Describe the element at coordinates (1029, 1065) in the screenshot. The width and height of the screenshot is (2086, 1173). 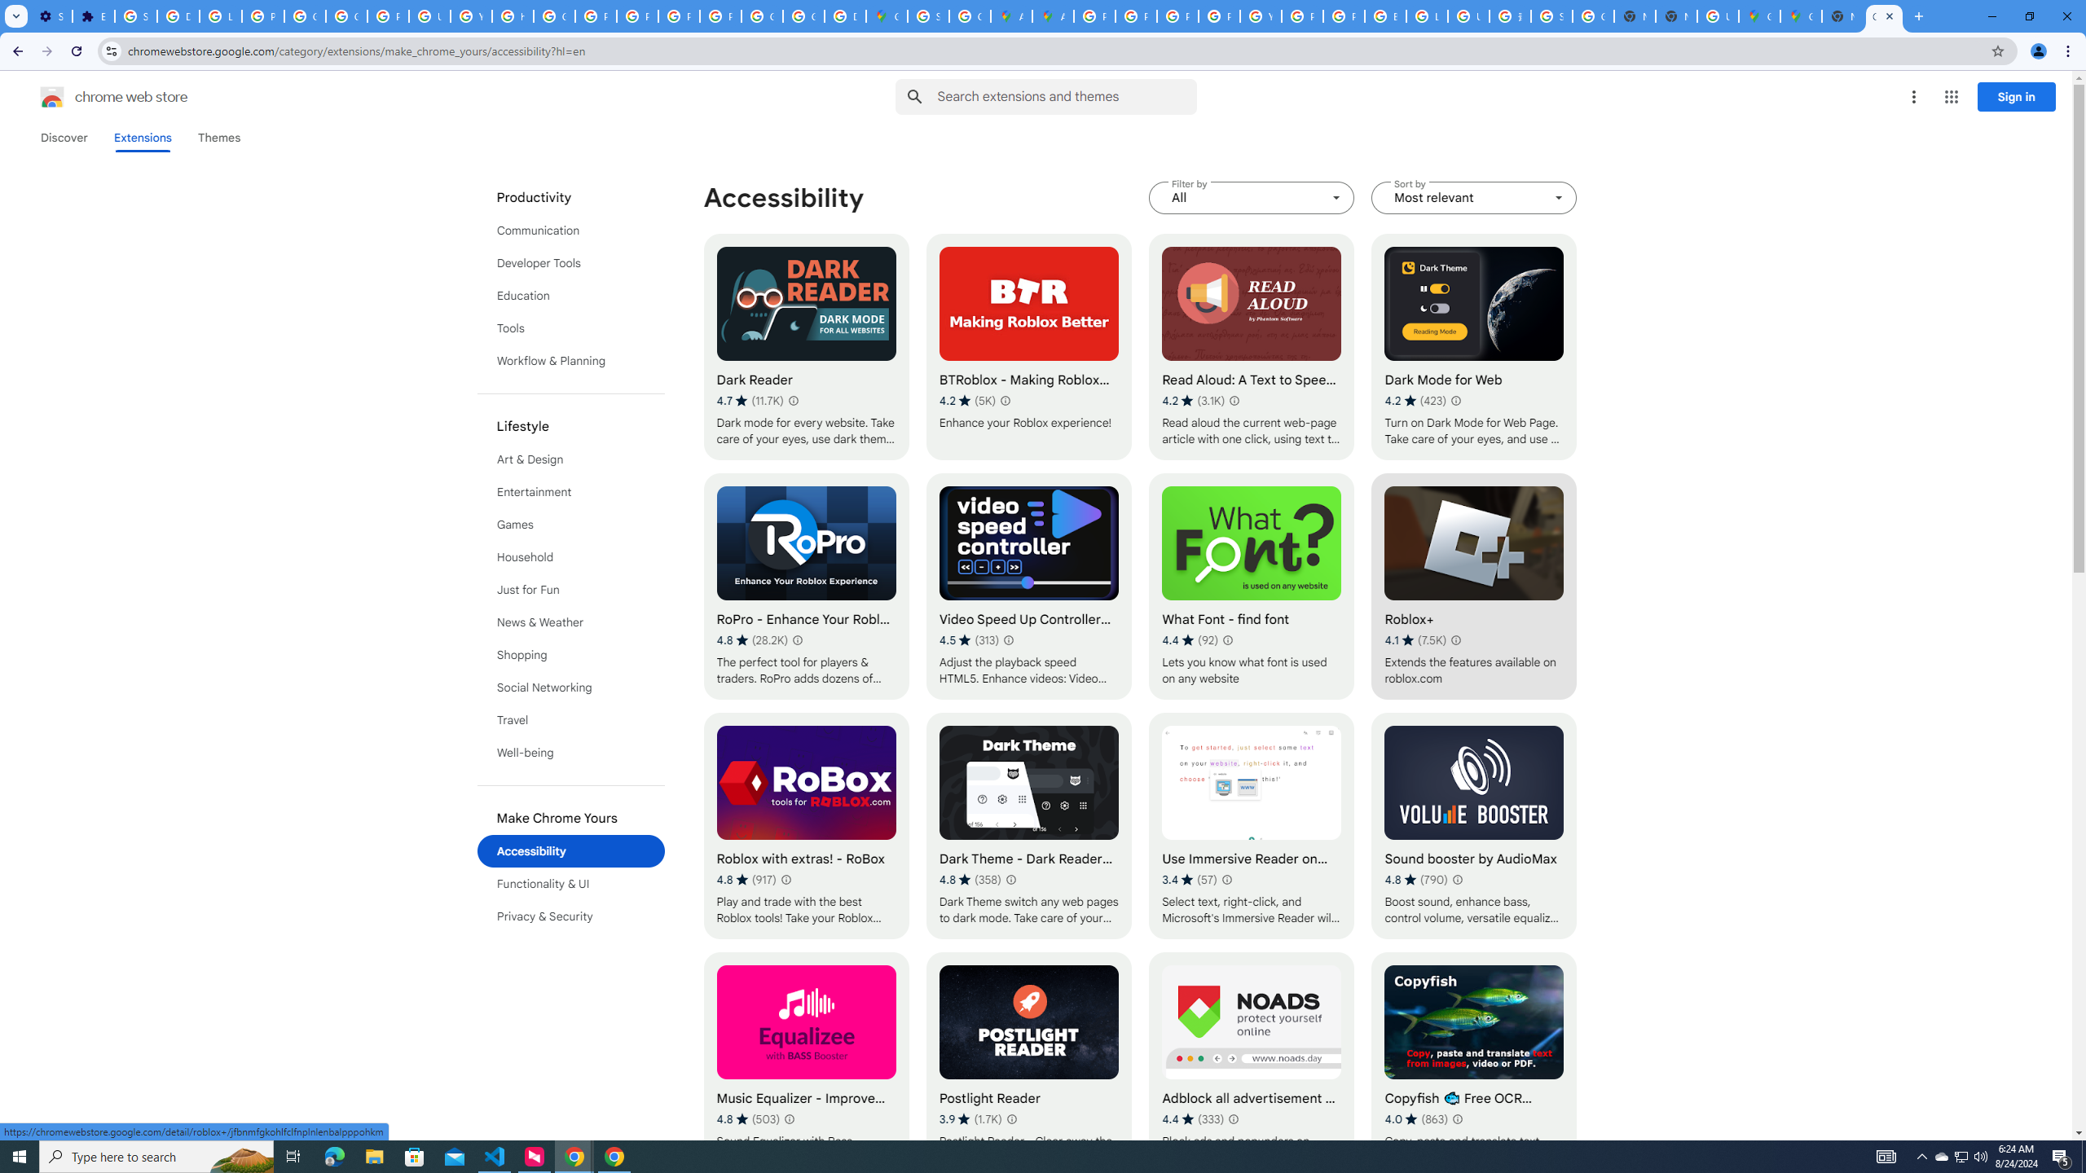
I see `Postlight Reader` at that location.